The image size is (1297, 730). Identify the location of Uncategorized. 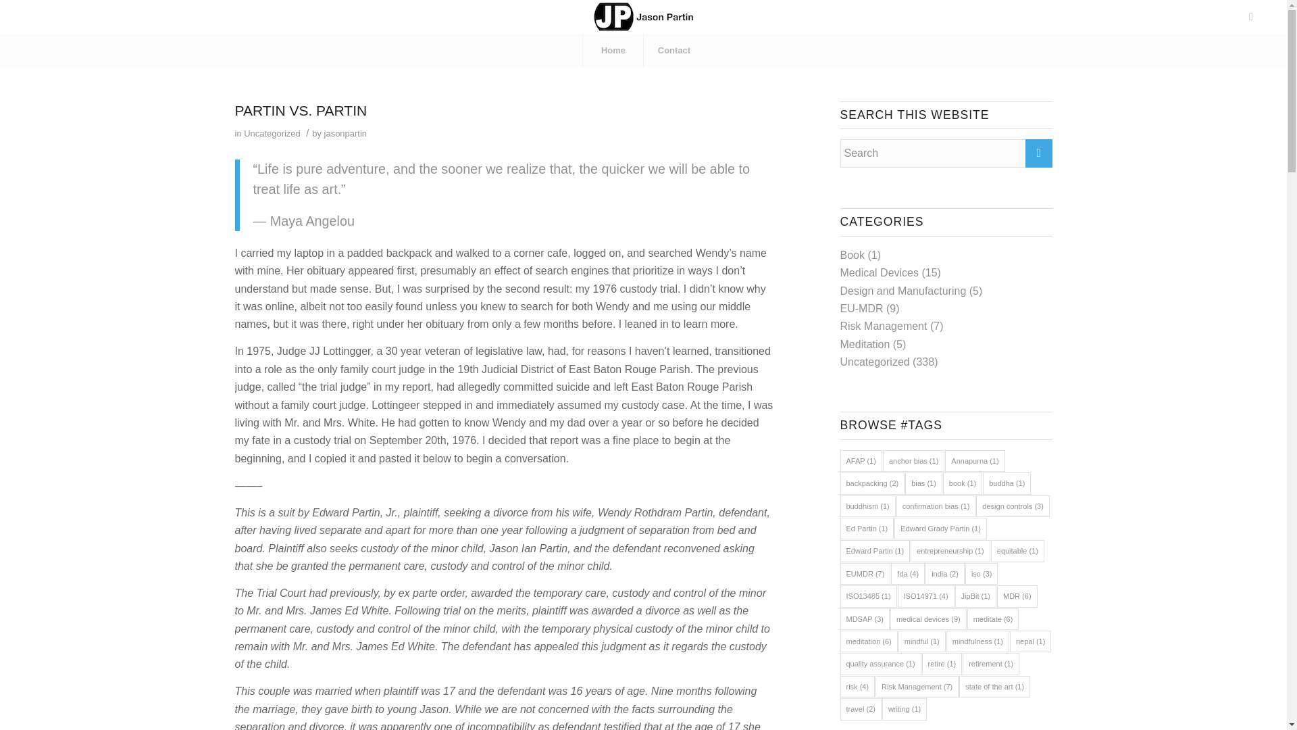
(875, 362).